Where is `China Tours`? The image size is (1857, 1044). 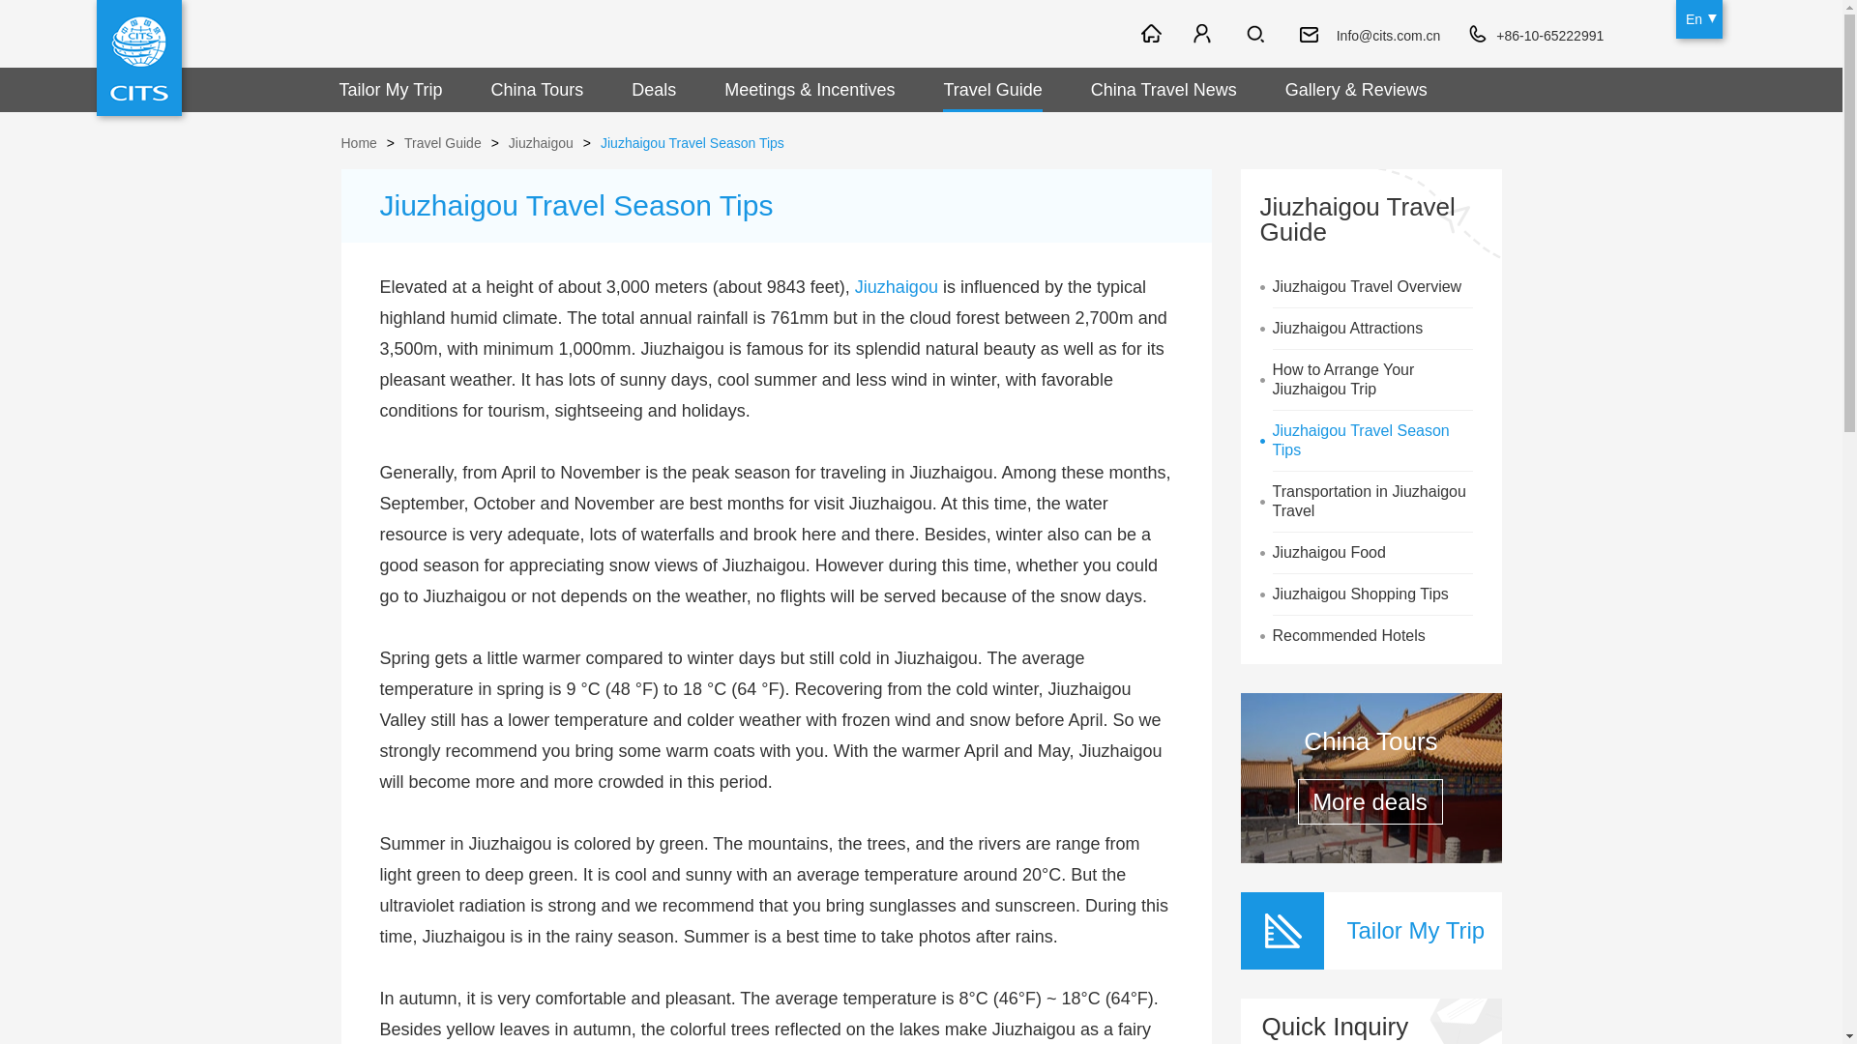
China Tours is located at coordinates (538, 89).